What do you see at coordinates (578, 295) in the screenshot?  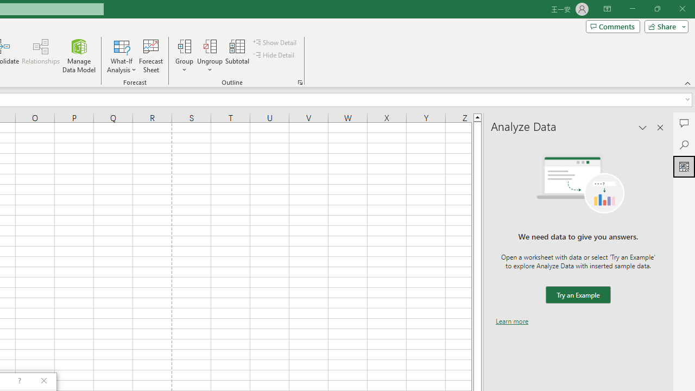 I see `We need data to give you answers. Try an Example` at bounding box center [578, 295].